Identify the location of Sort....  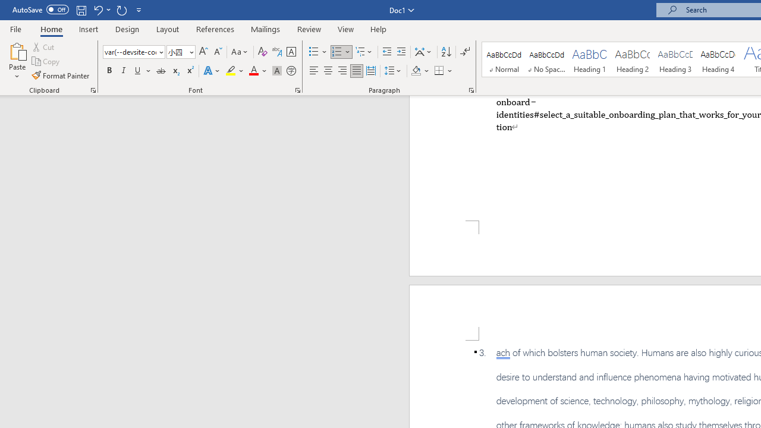
(446, 52).